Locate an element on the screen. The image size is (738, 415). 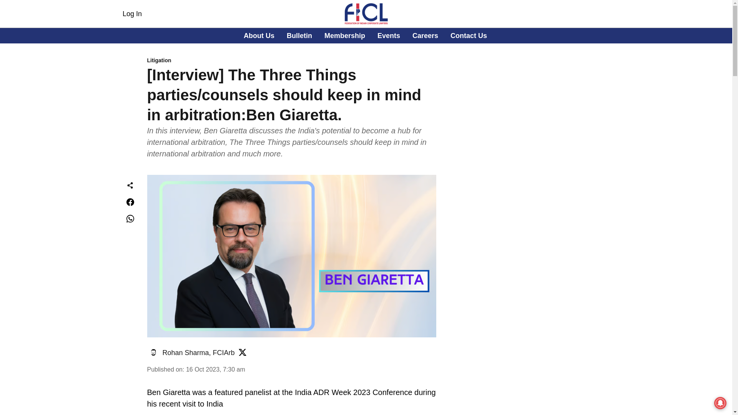
Contact Us is located at coordinates (299, 35).